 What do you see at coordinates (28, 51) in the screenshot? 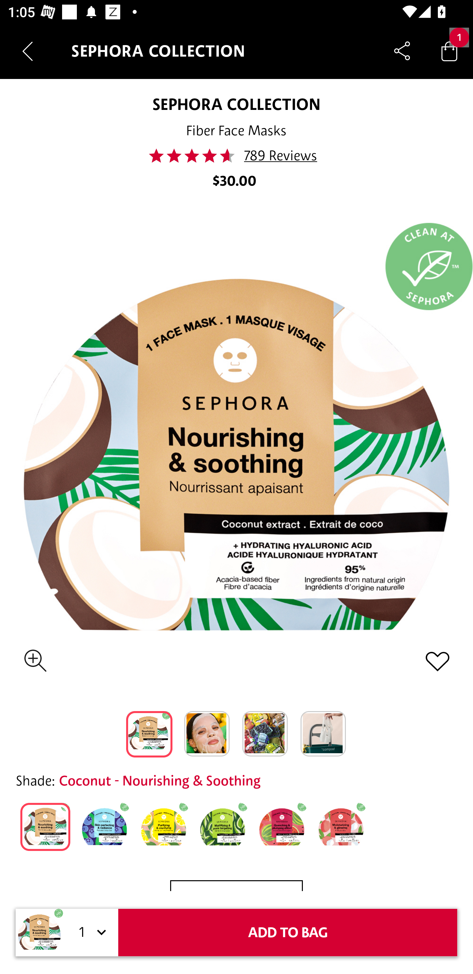
I see `Navigate up` at bounding box center [28, 51].